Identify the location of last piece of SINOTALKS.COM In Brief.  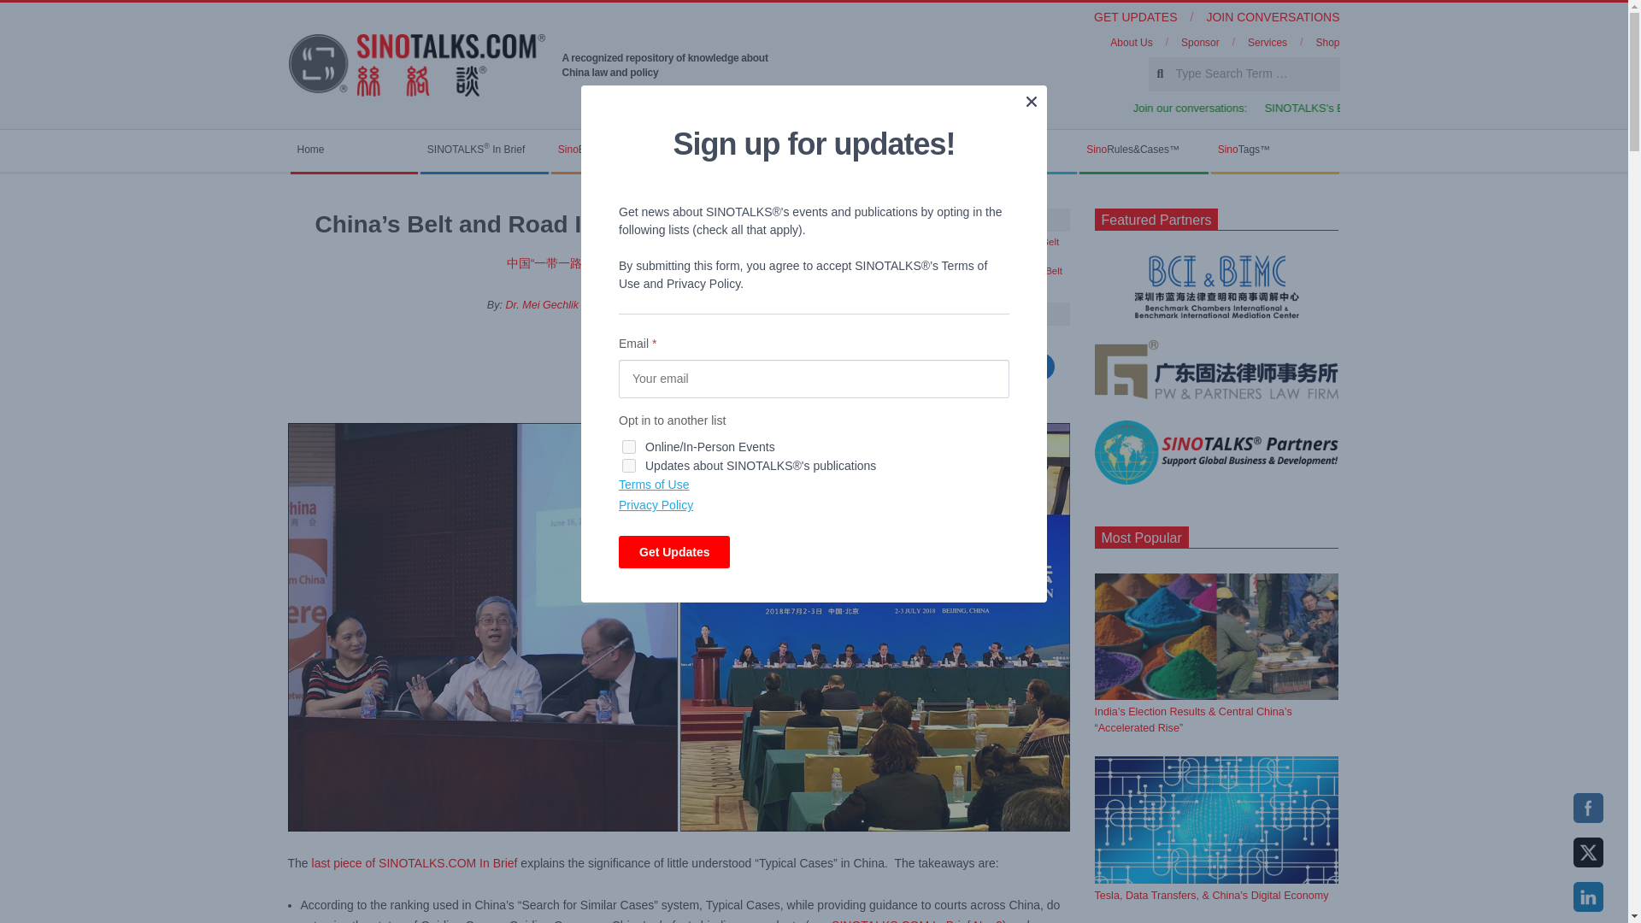
(415, 863).